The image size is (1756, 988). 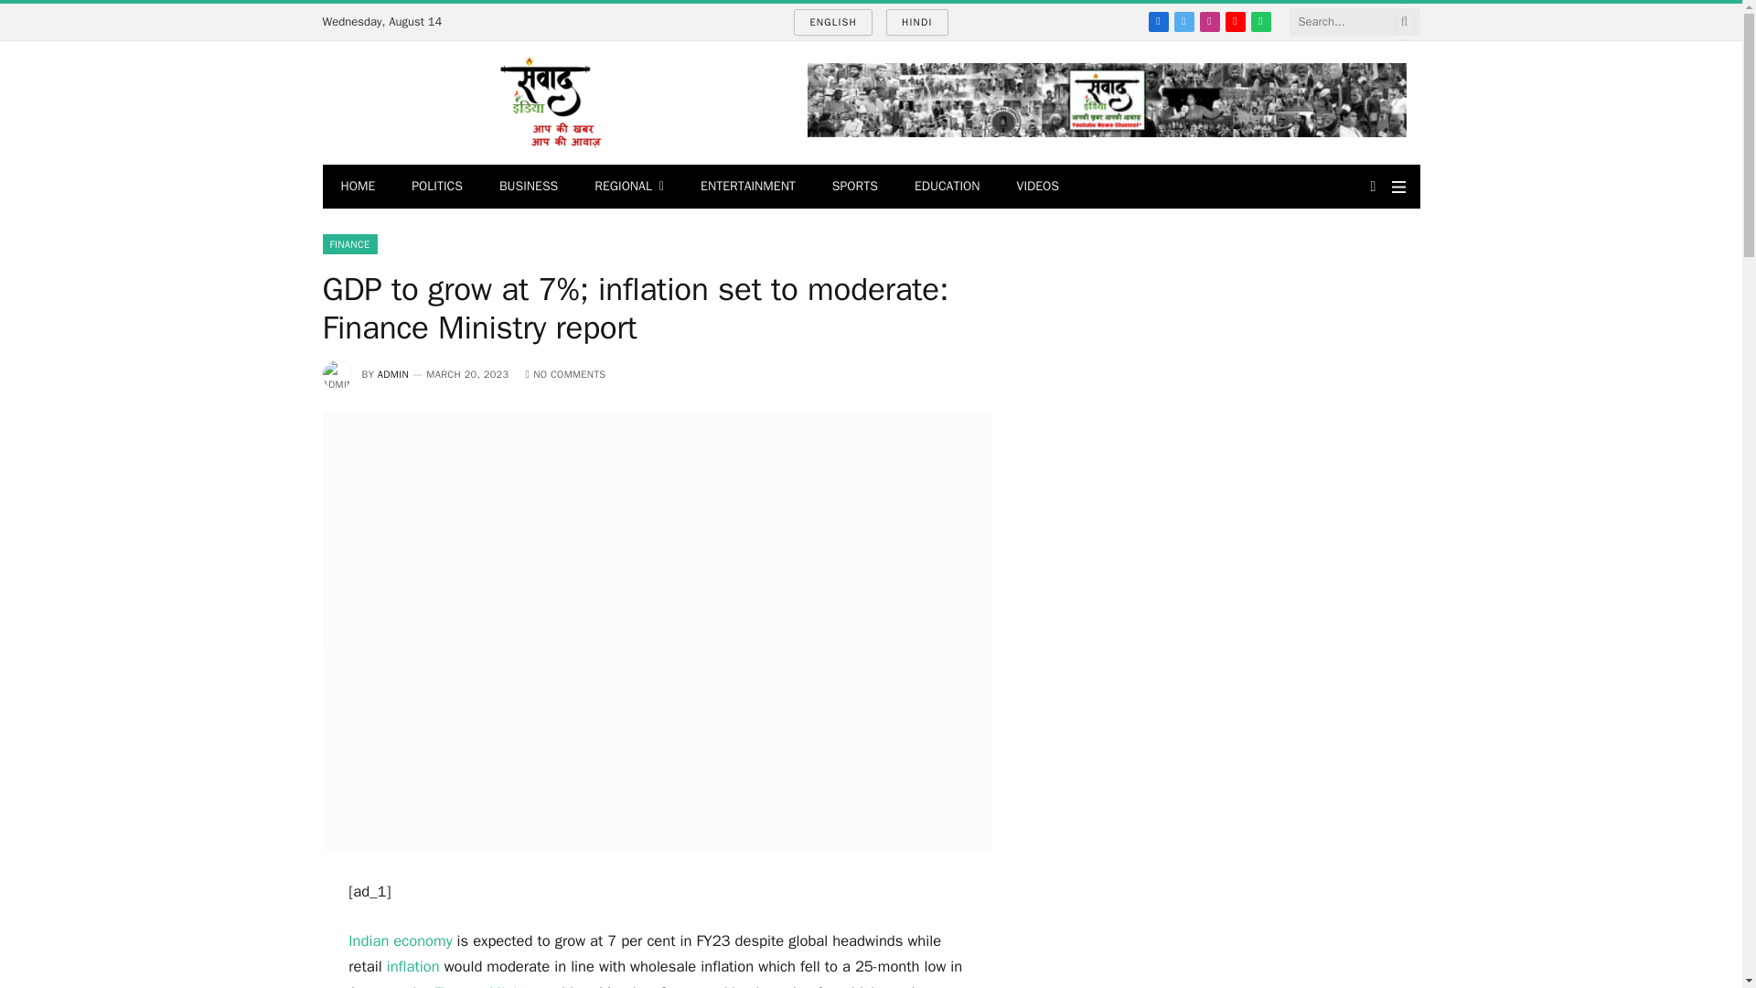 What do you see at coordinates (437, 187) in the screenshot?
I see `POLITICS` at bounding box center [437, 187].